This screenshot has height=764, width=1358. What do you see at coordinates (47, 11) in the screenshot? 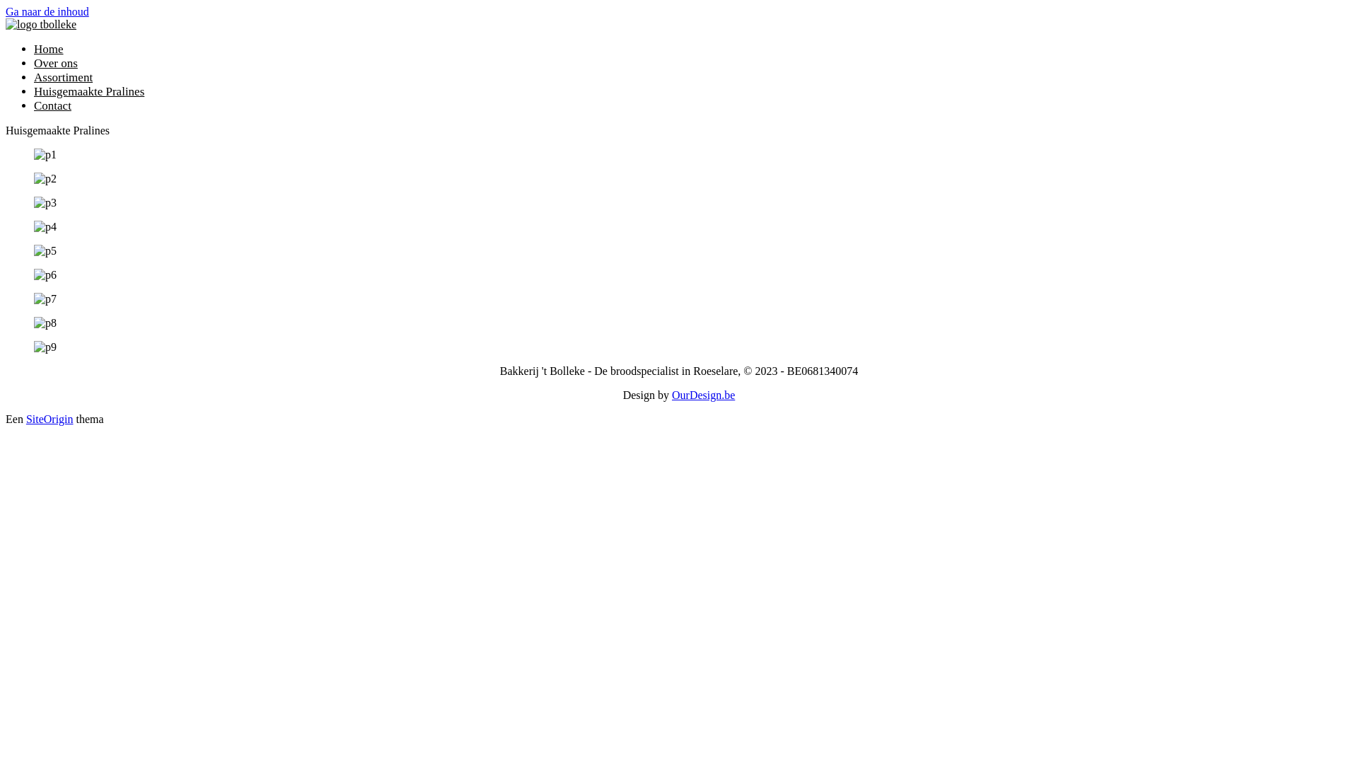
I see `Ga naar de inhoud` at bounding box center [47, 11].